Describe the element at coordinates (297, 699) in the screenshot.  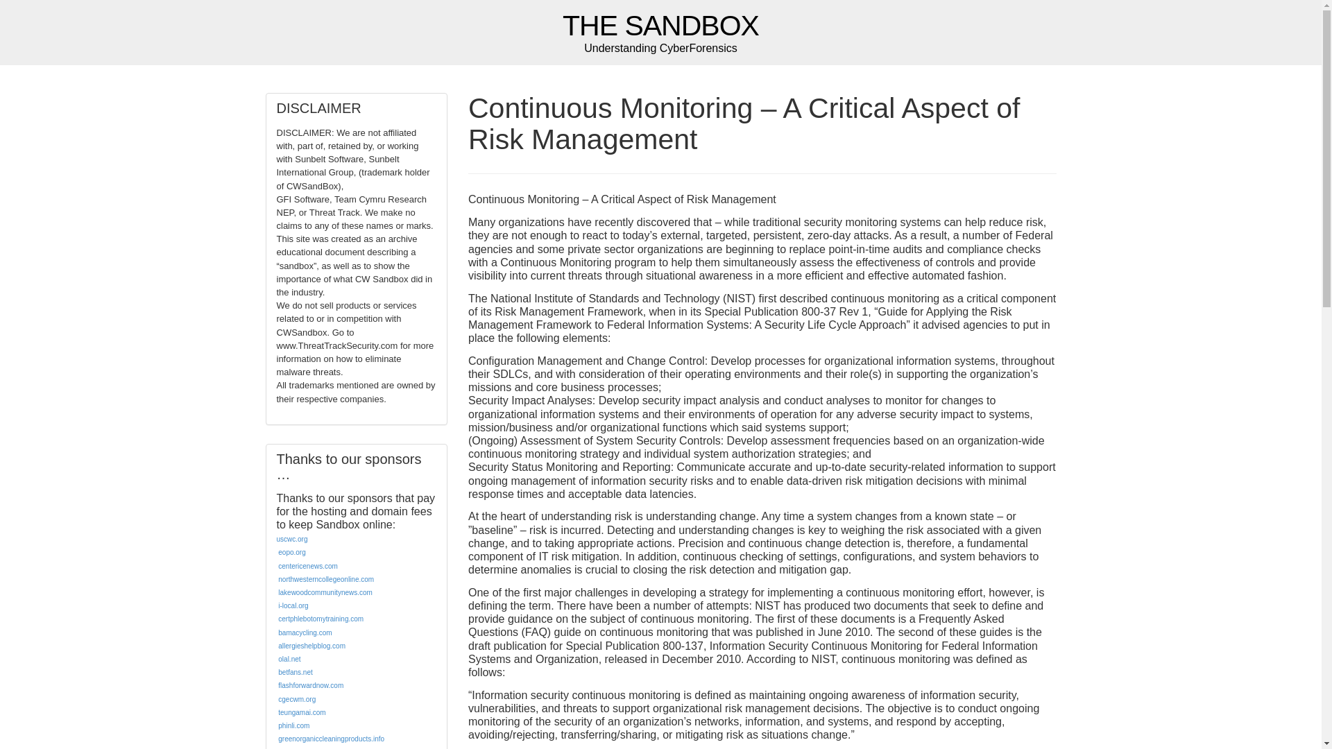
I see `cgecwm.org` at that location.